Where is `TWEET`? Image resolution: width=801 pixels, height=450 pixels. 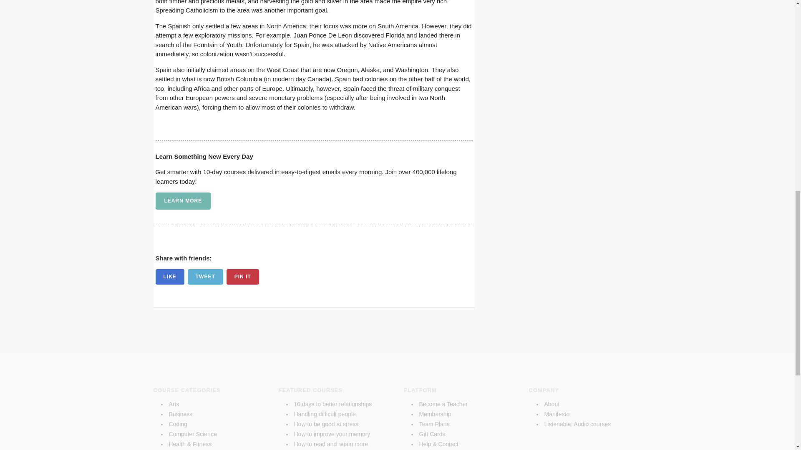 TWEET is located at coordinates (205, 277).